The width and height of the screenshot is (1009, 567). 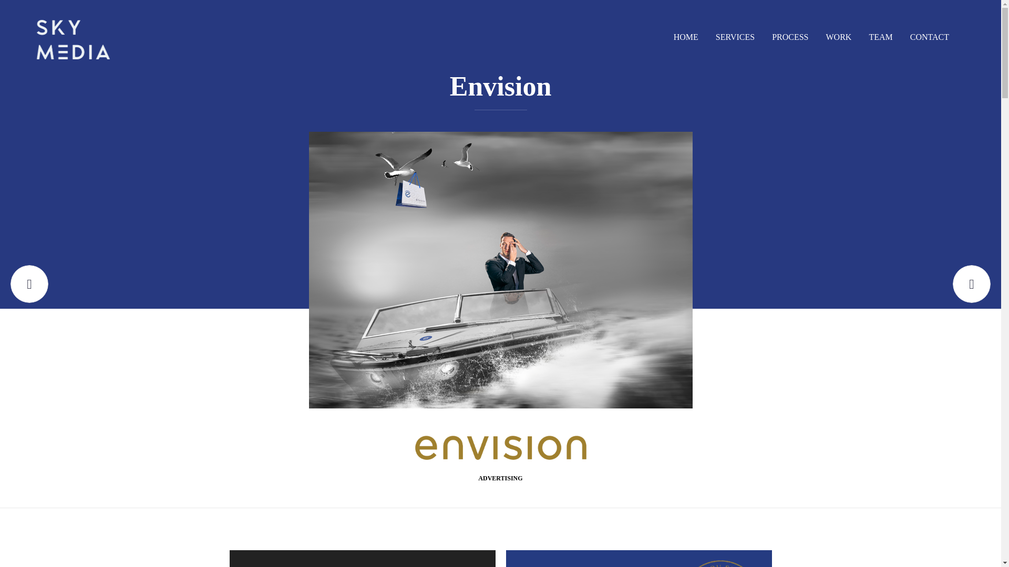 I want to click on CONTACT, so click(x=929, y=37).